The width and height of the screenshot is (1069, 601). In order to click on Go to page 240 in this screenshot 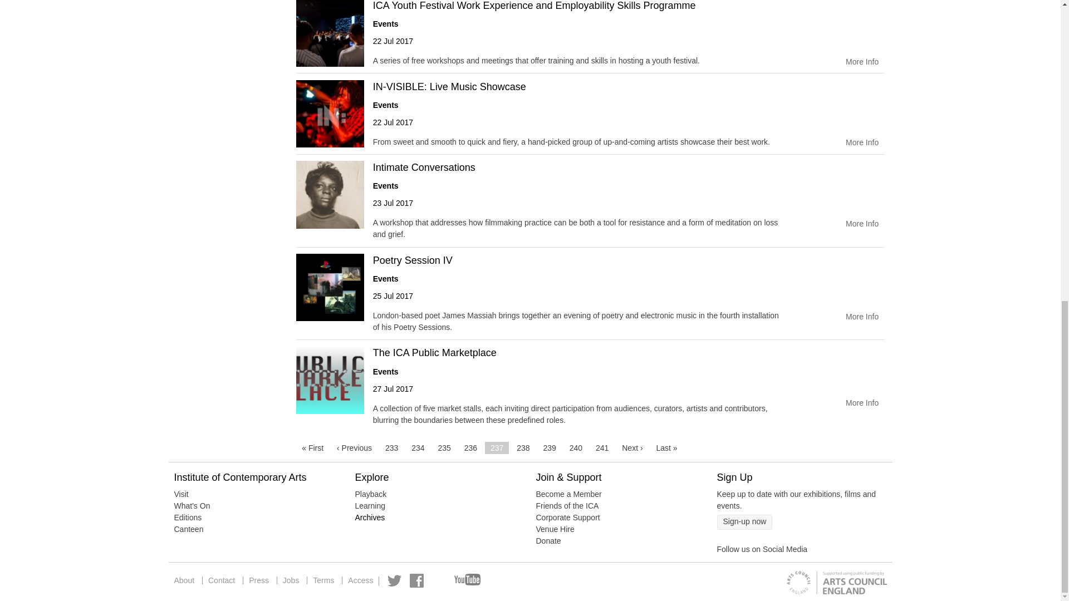, I will do `click(576, 447)`.